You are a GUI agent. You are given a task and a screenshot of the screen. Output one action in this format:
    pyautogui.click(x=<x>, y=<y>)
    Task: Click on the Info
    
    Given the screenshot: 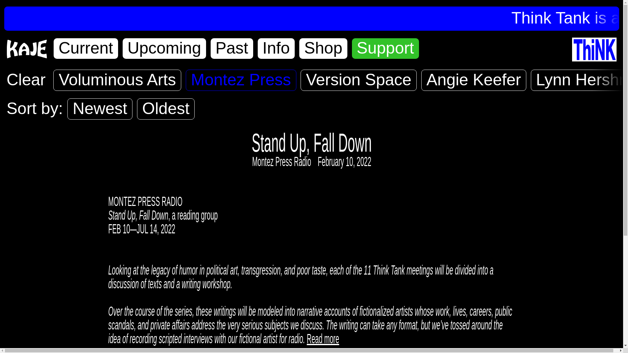 What is the action you would take?
    pyautogui.click(x=276, y=48)
    